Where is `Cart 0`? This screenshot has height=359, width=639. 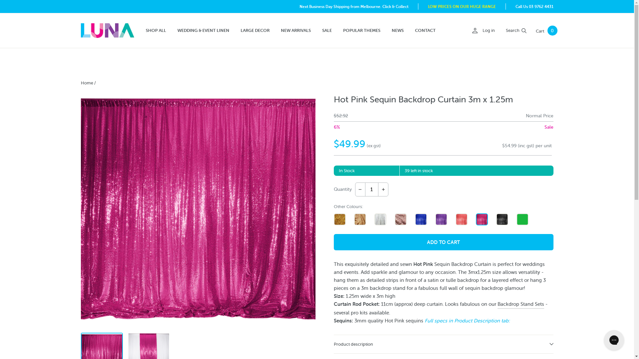
Cart 0 is located at coordinates (546, 31).